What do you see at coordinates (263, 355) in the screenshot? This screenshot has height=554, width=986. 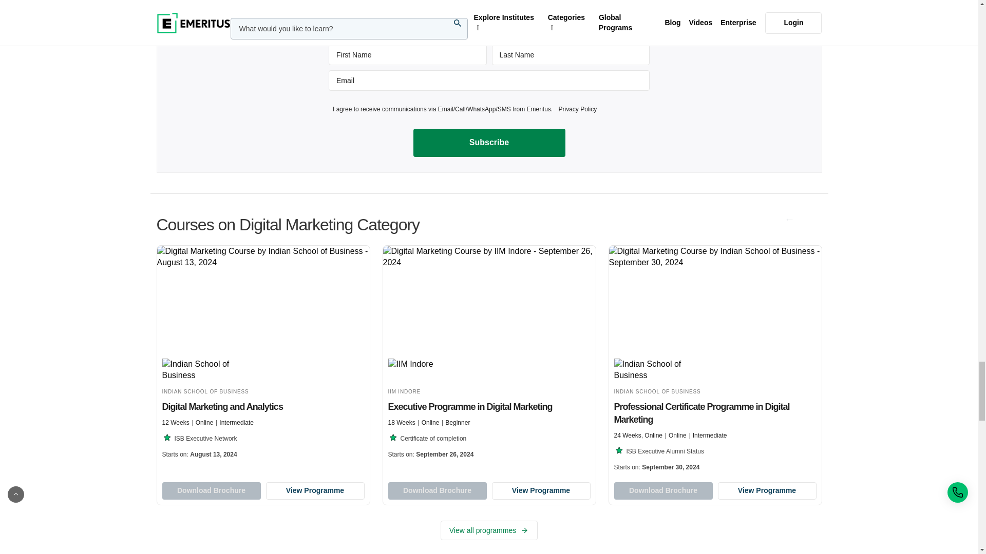 I see `Digital Marketing and Analytics` at bounding box center [263, 355].